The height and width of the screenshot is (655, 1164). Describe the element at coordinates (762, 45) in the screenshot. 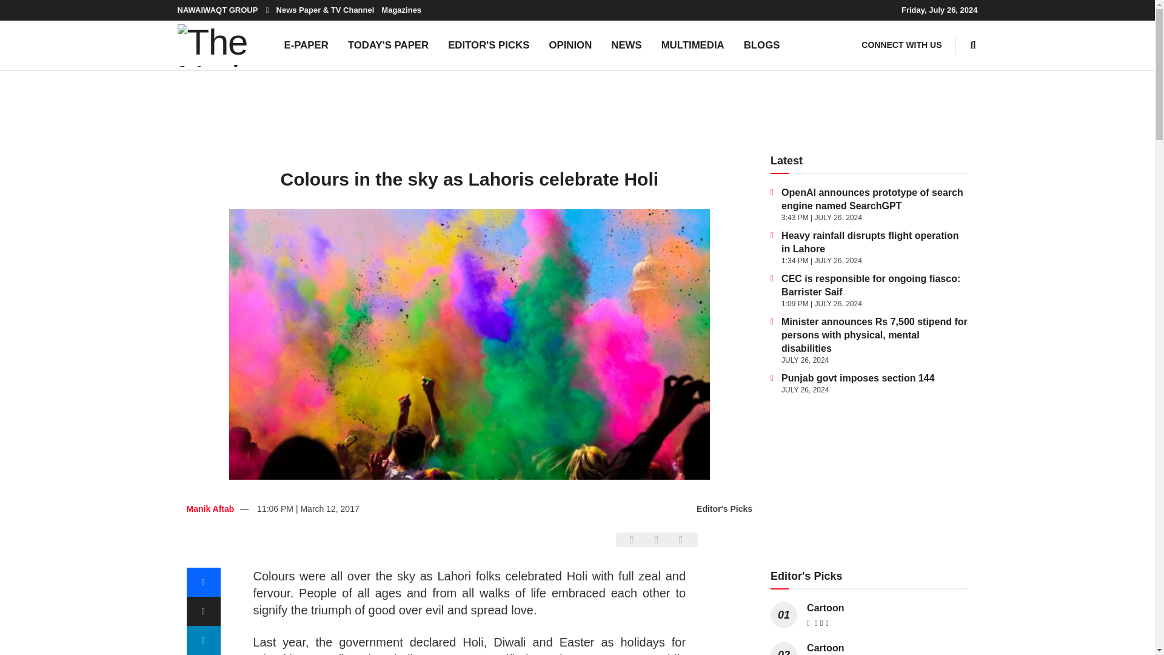

I see `BLOGS` at that location.